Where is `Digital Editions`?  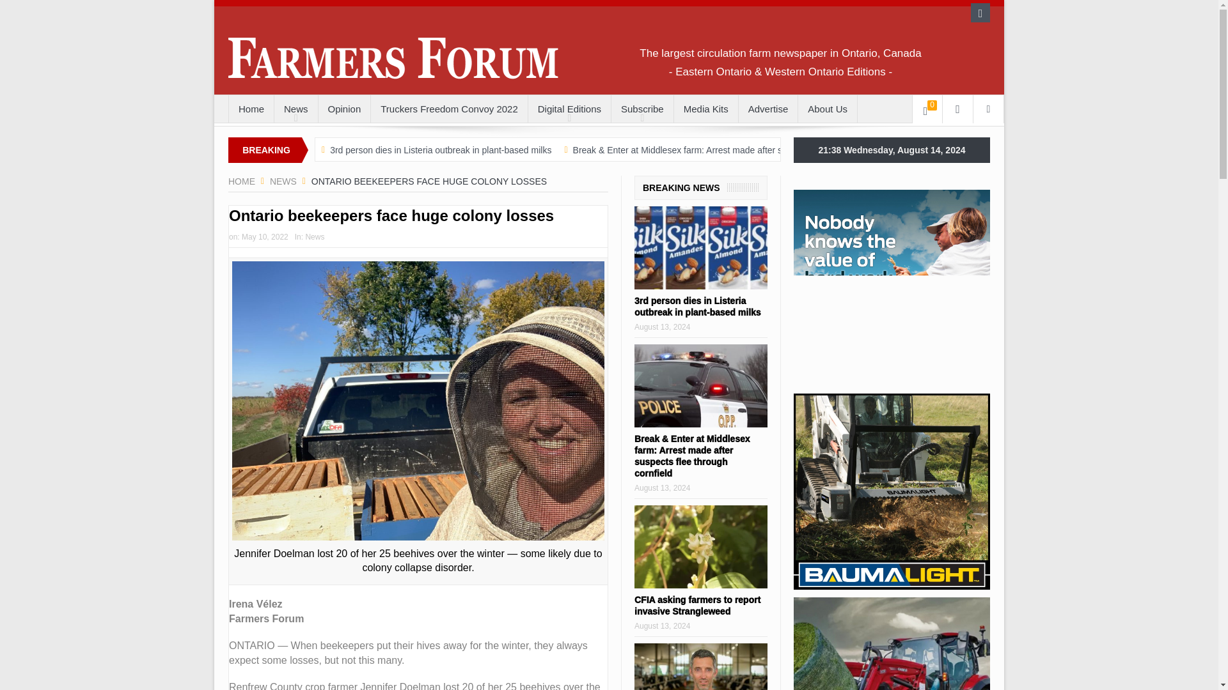 Digital Editions is located at coordinates (569, 109).